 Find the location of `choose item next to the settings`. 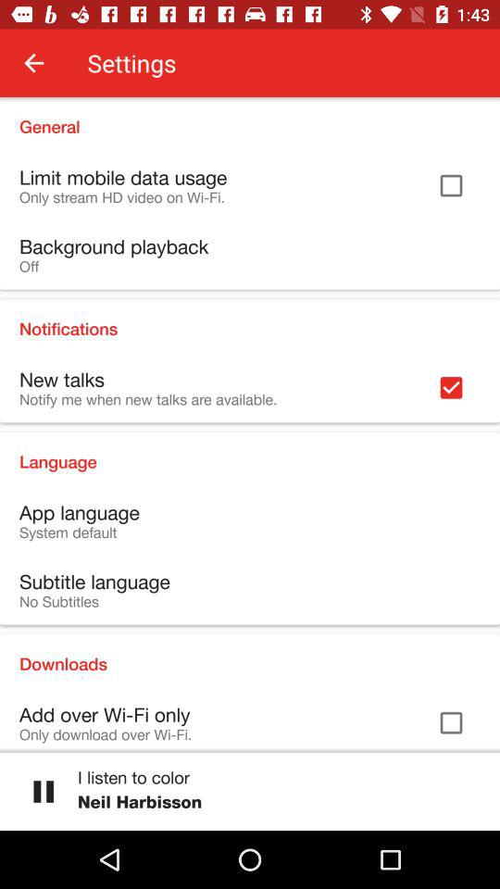

choose item next to the settings is located at coordinates (33, 63).